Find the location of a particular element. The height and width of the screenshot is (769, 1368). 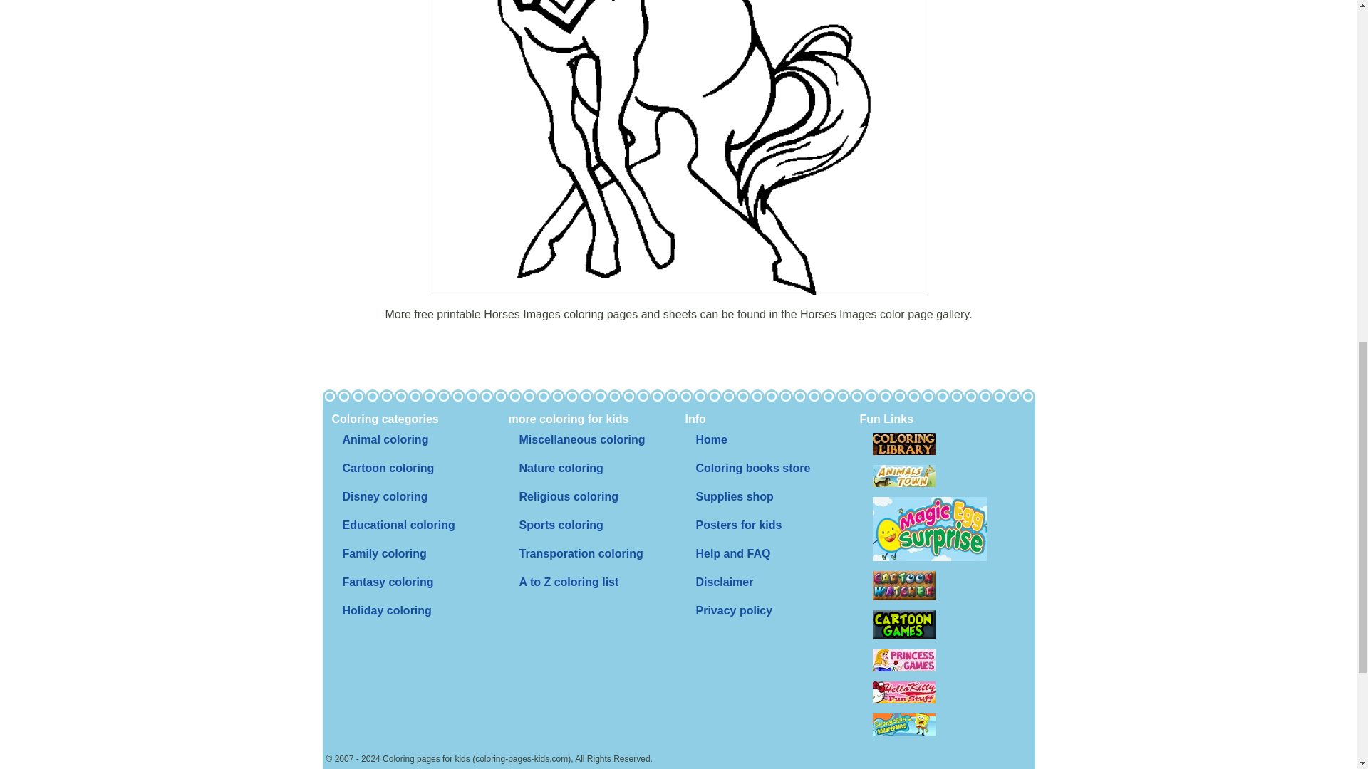

Animals Town. Explore animals by visiting their islands. is located at coordinates (903, 476).